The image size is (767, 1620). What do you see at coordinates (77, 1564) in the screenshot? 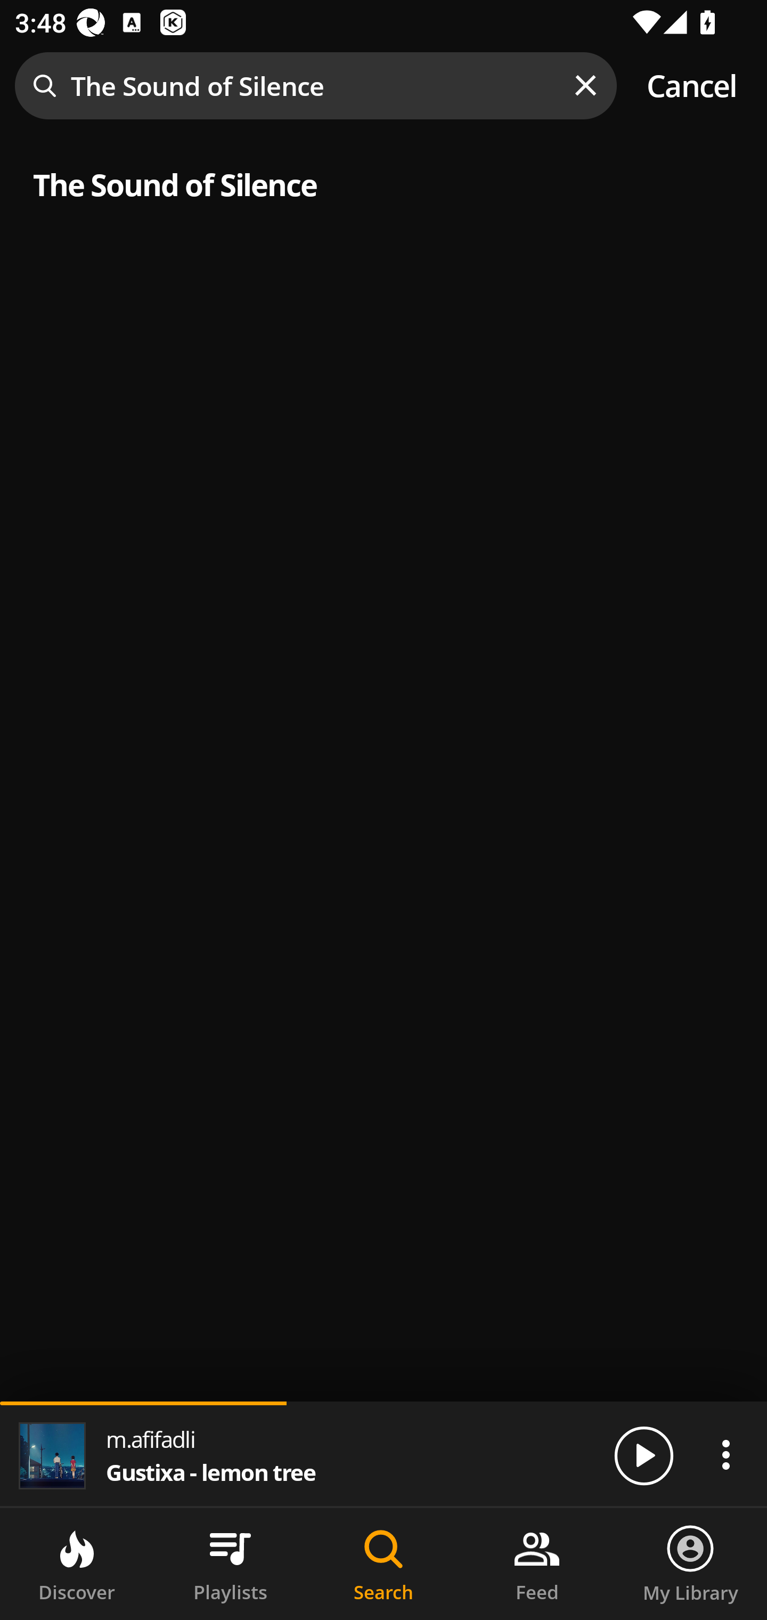
I see `Discover` at bounding box center [77, 1564].